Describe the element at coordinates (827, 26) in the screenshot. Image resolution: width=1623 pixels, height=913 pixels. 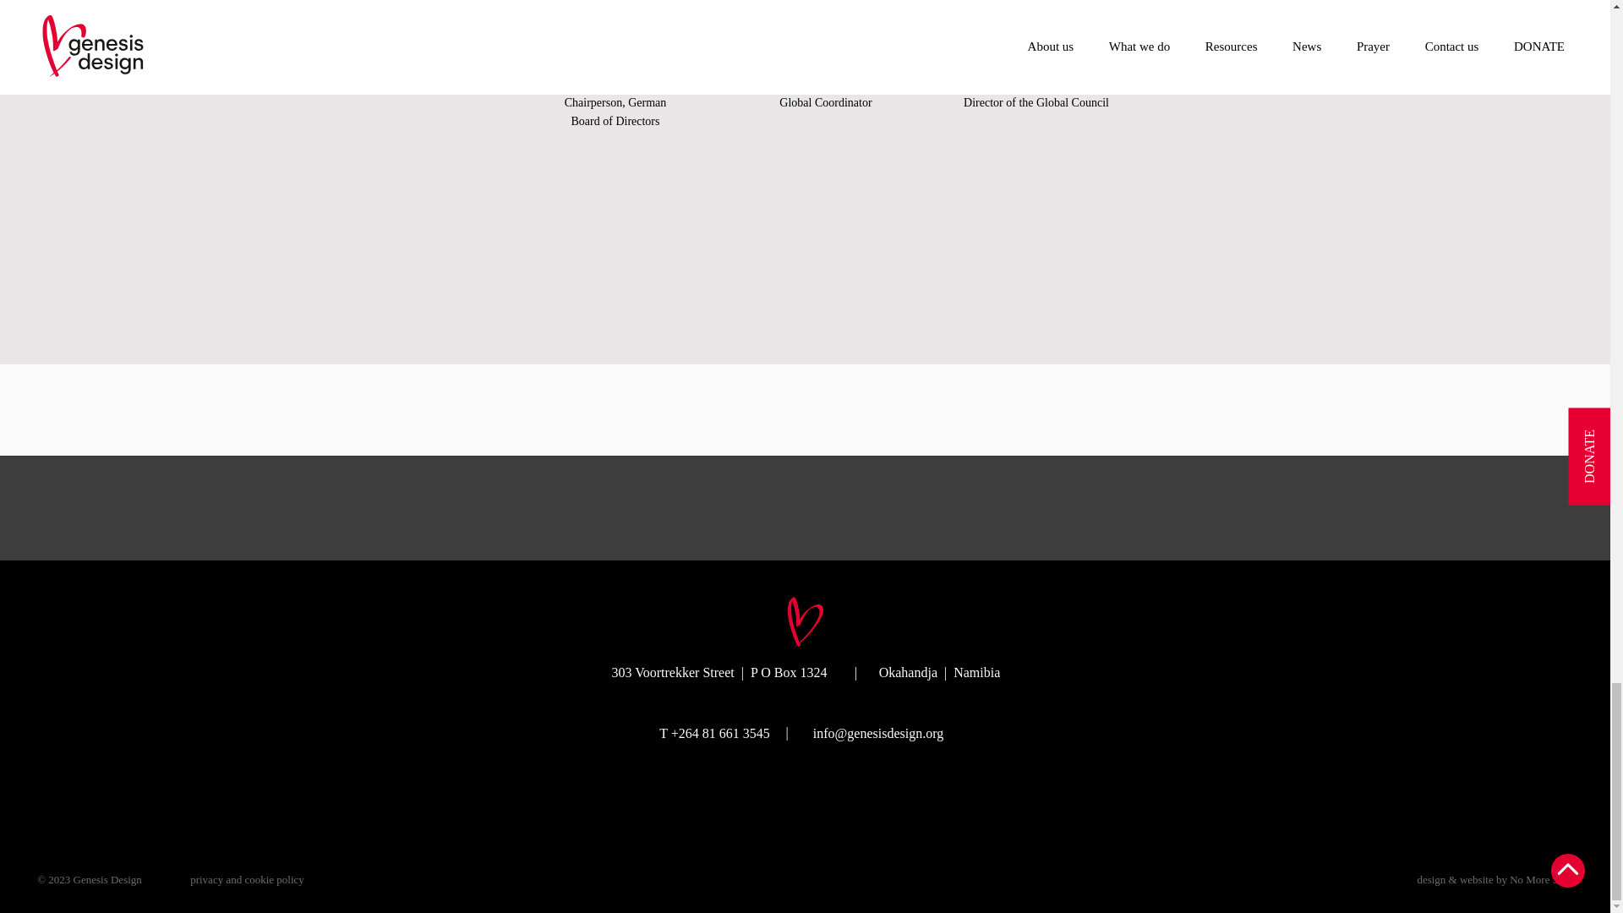
I see `Jos Holtzhausen` at that location.